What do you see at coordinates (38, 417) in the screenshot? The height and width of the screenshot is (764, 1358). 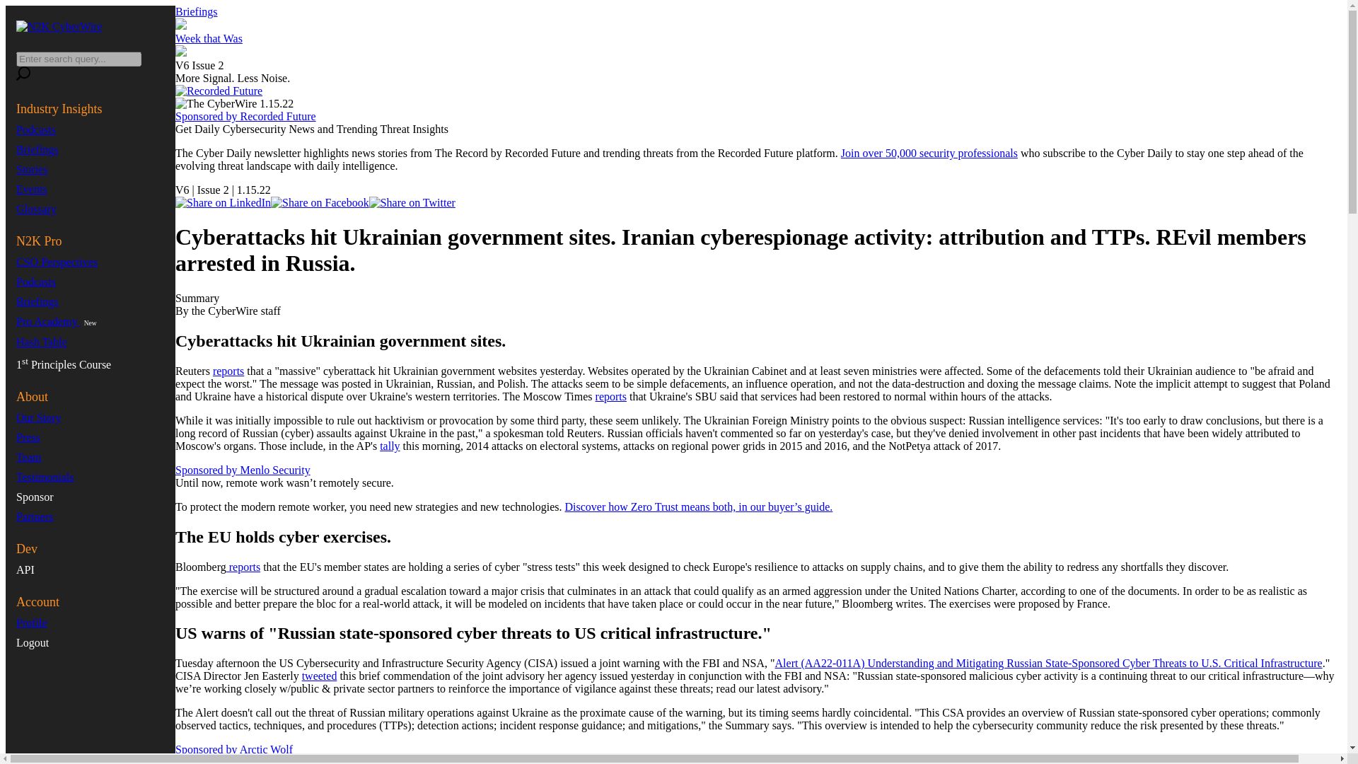 I see `Our Story` at bounding box center [38, 417].